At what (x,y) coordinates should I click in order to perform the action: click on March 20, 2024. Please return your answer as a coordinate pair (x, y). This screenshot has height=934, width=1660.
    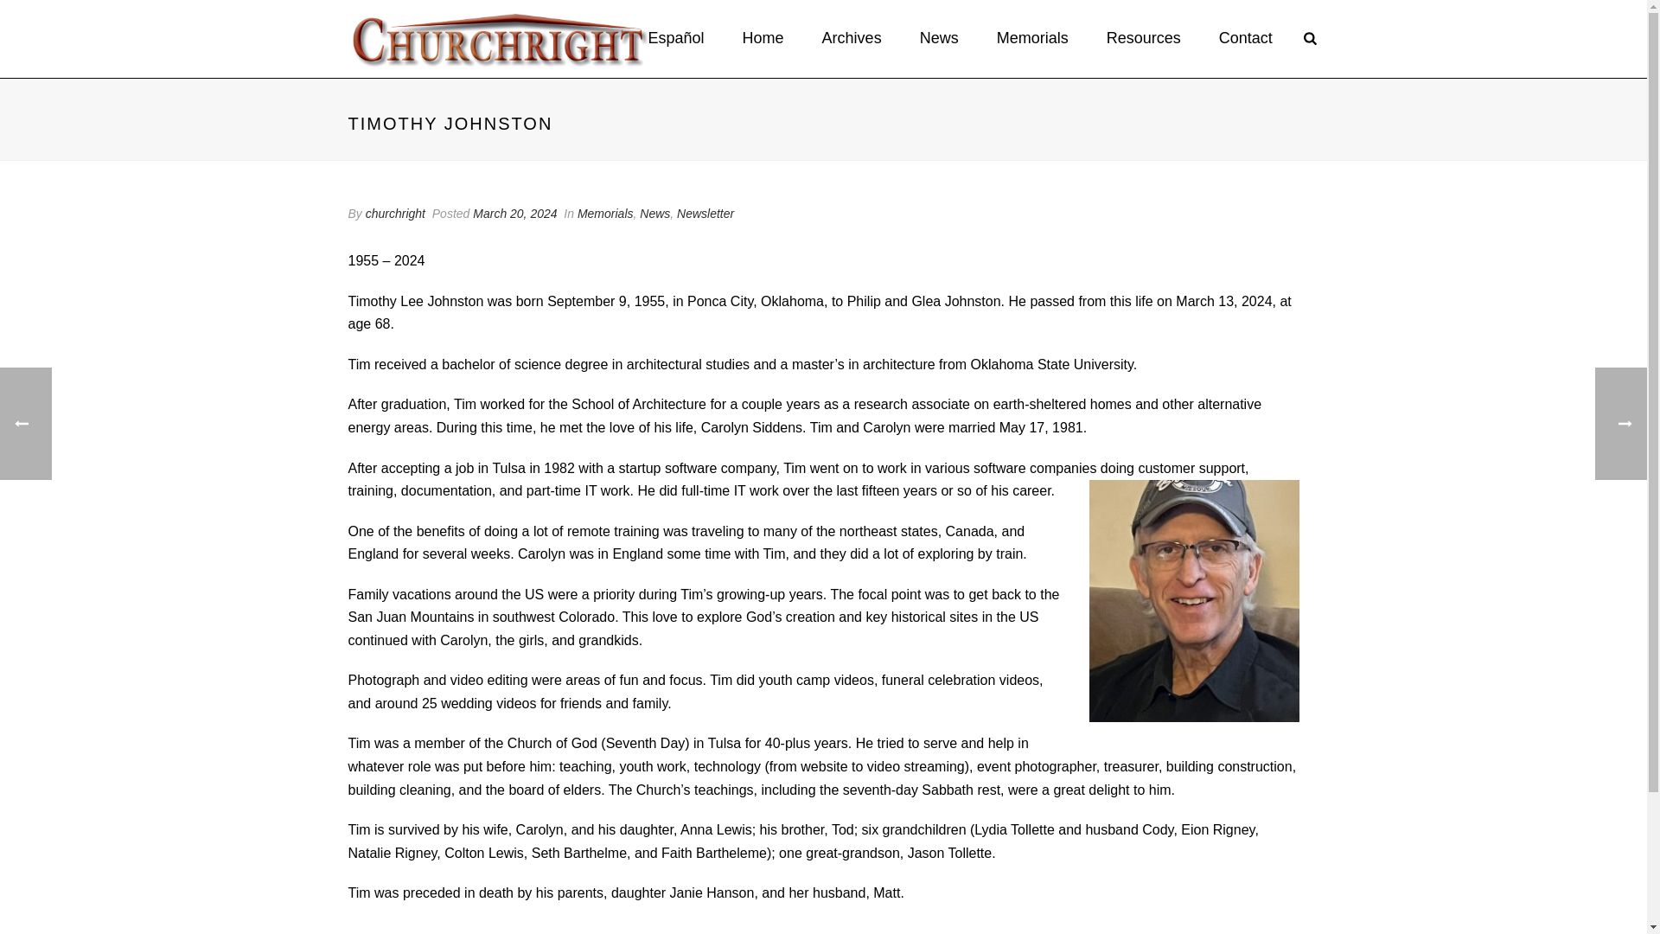
    Looking at the image, I should click on (514, 213).